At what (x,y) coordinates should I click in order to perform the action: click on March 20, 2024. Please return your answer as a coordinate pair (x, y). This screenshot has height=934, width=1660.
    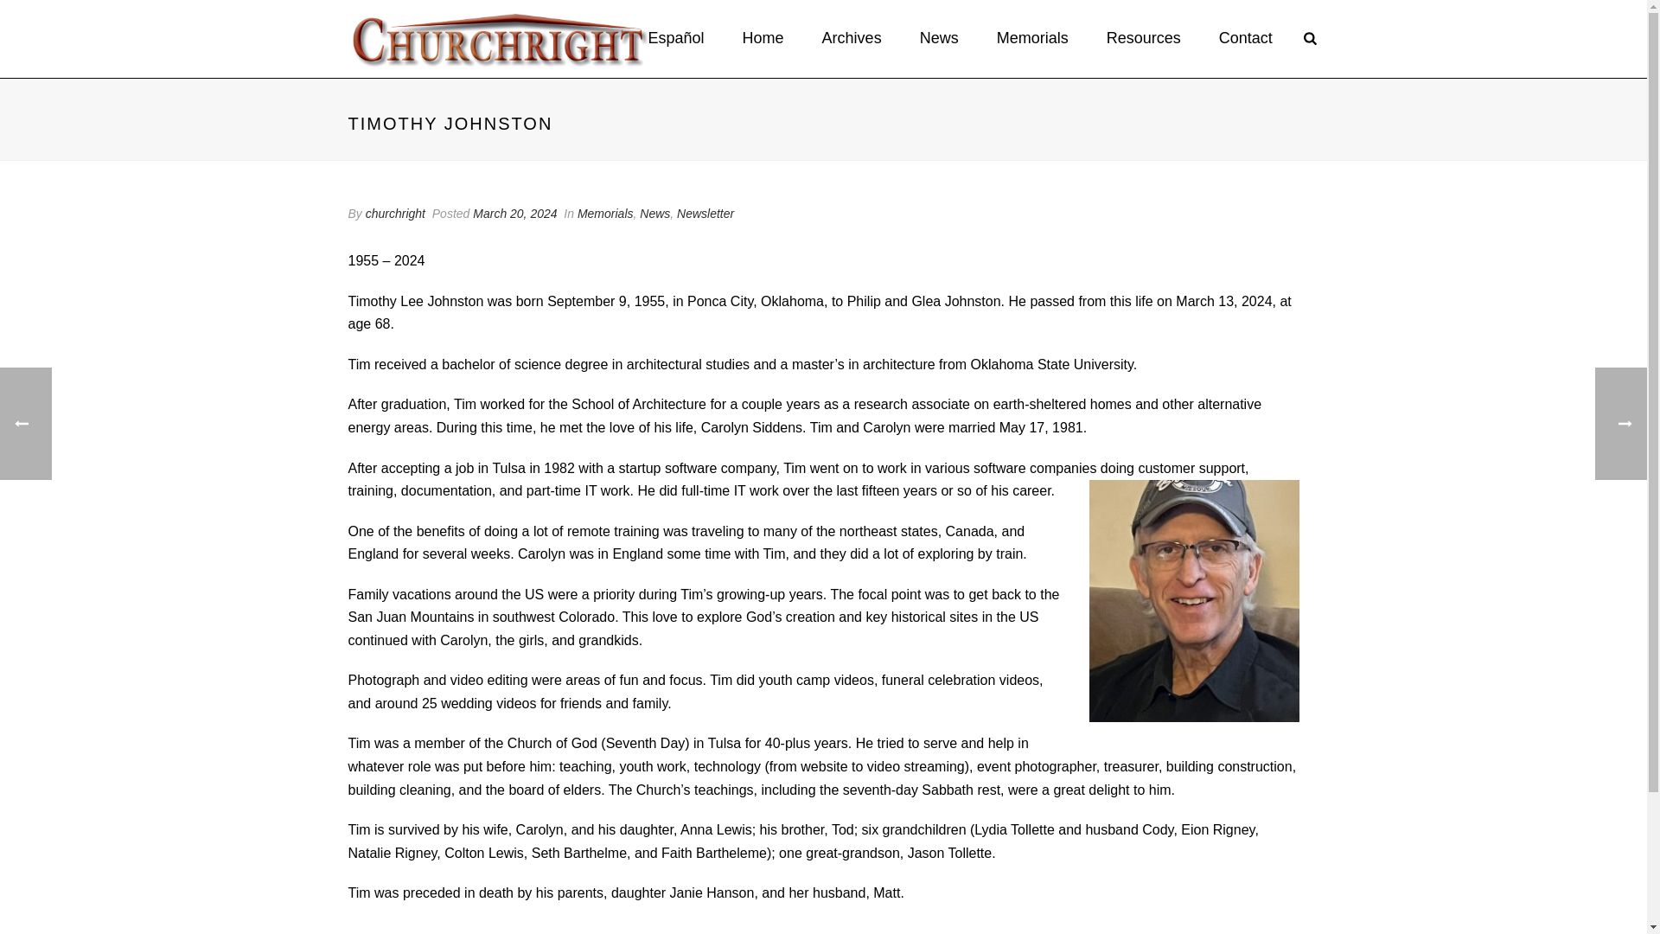
    Looking at the image, I should click on (514, 213).